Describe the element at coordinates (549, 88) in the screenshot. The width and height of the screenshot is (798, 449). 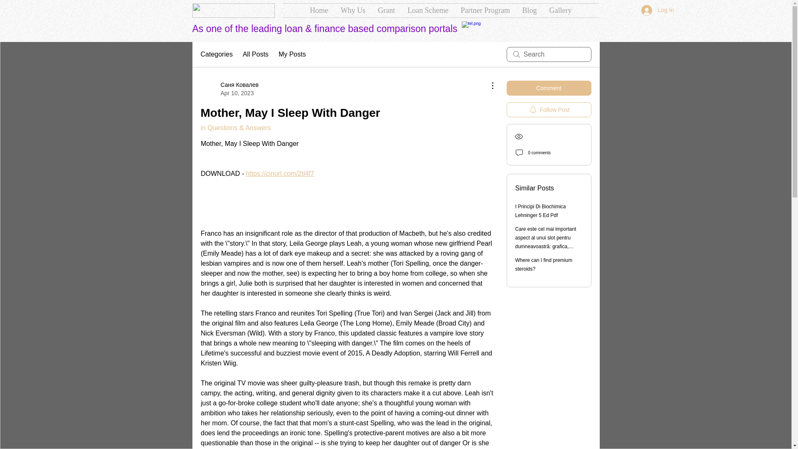
I see `Comment` at that location.